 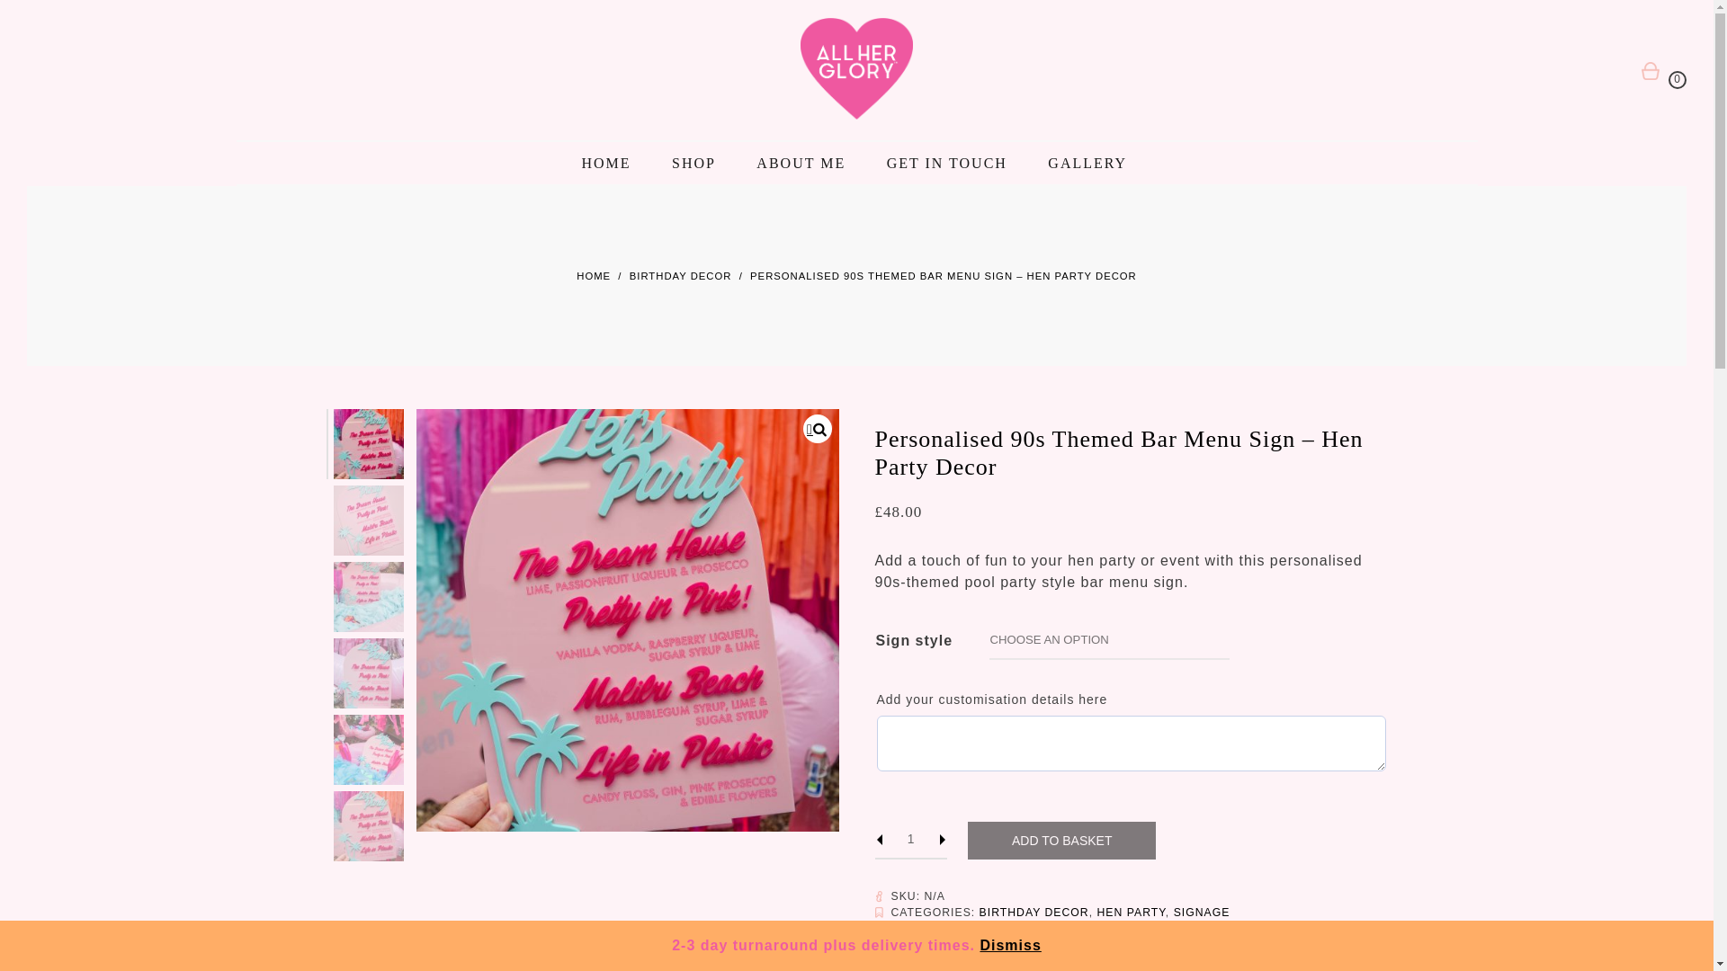 What do you see at coordinates (801, 163) in the screenshot?
I see `ABOUT ME` at bounding box center [801, 163].